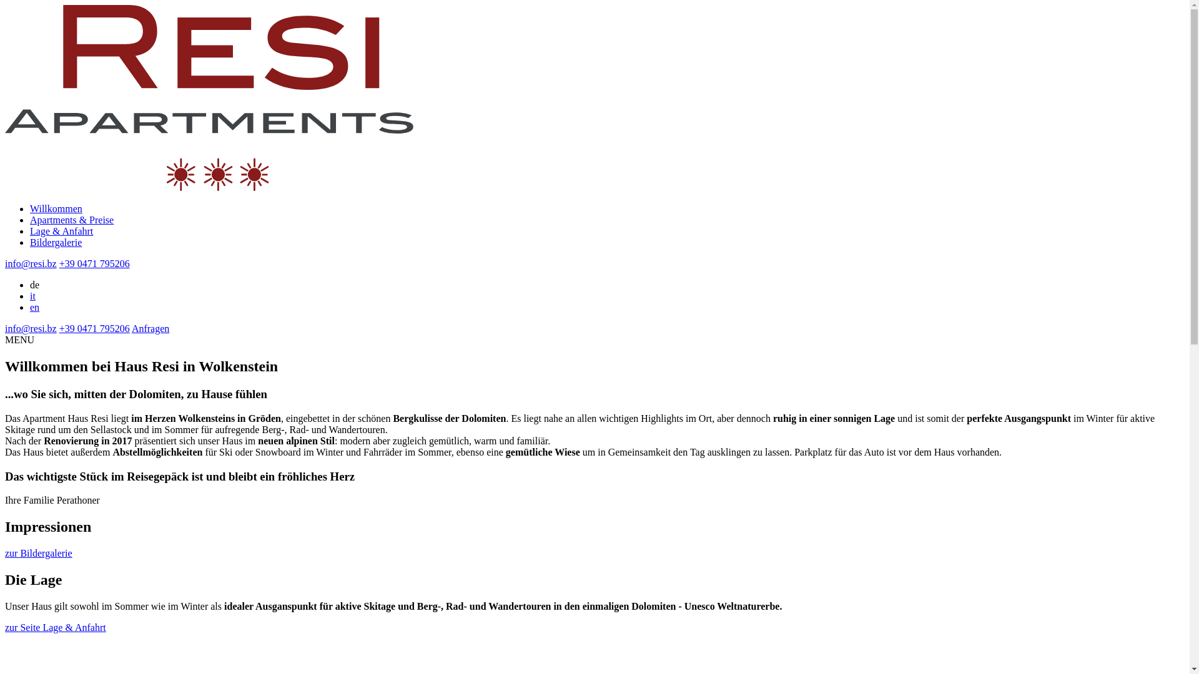 The image size is (1199, 674). What do you see at coordinates (95, 328) in the screenshot?
I see `+39 0471 795206` at bounding box center [95, 328].